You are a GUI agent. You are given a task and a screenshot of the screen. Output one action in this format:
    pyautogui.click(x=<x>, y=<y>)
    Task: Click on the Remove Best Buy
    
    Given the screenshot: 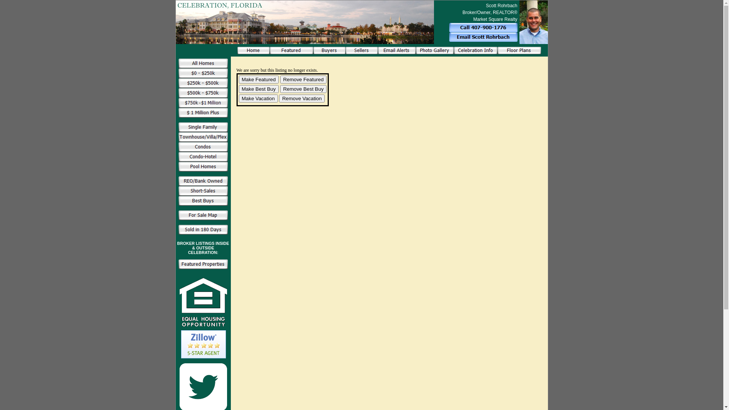 What is the action you would take?
    pyautogui.click(x=304, y=89)
    